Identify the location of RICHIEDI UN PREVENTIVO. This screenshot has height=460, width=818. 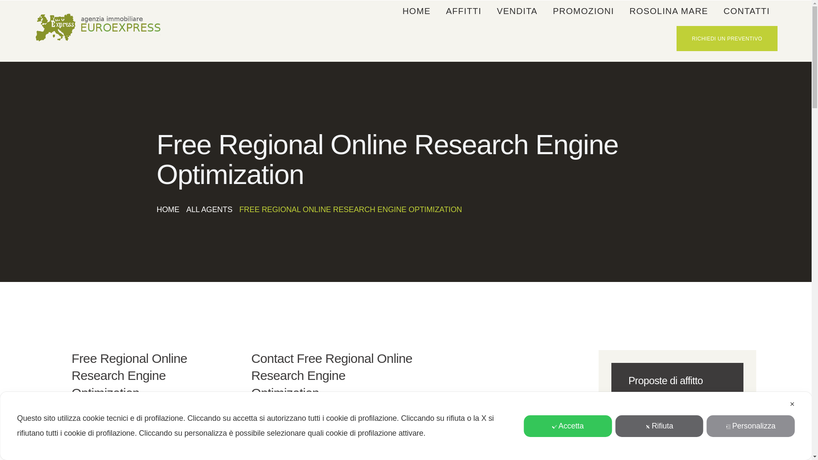
(727, 38).